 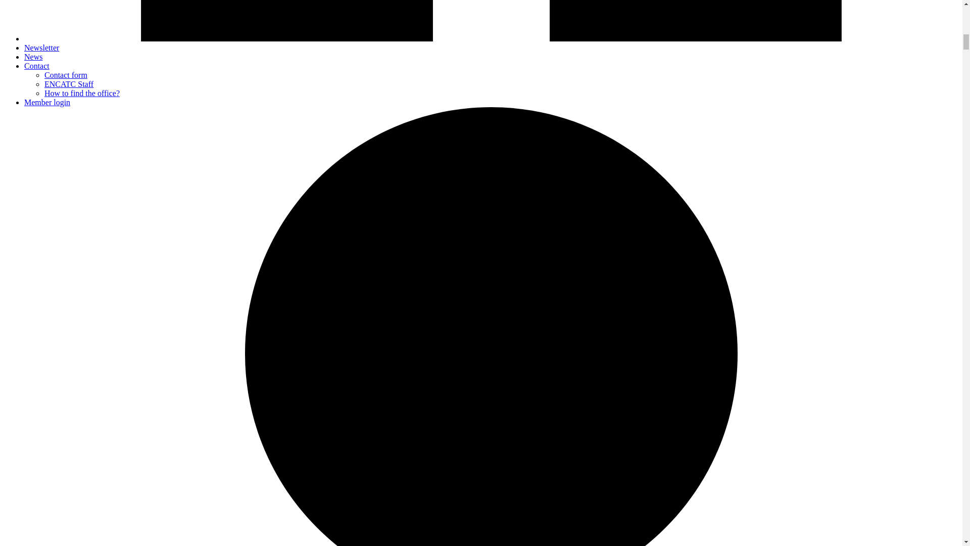 I want to click on News, so click(x=33, y=57).